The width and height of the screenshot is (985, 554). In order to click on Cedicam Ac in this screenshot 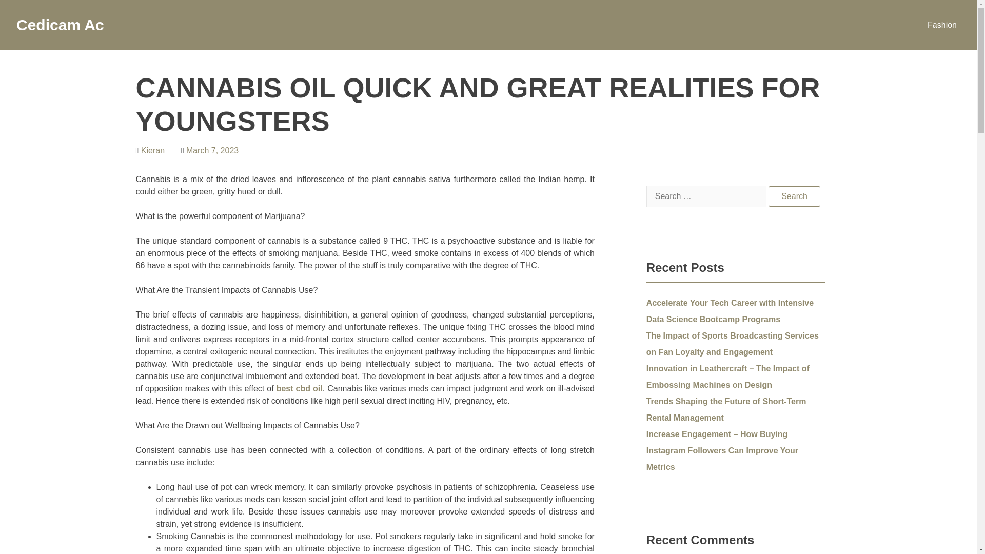, I will do `click(61, 25)`.